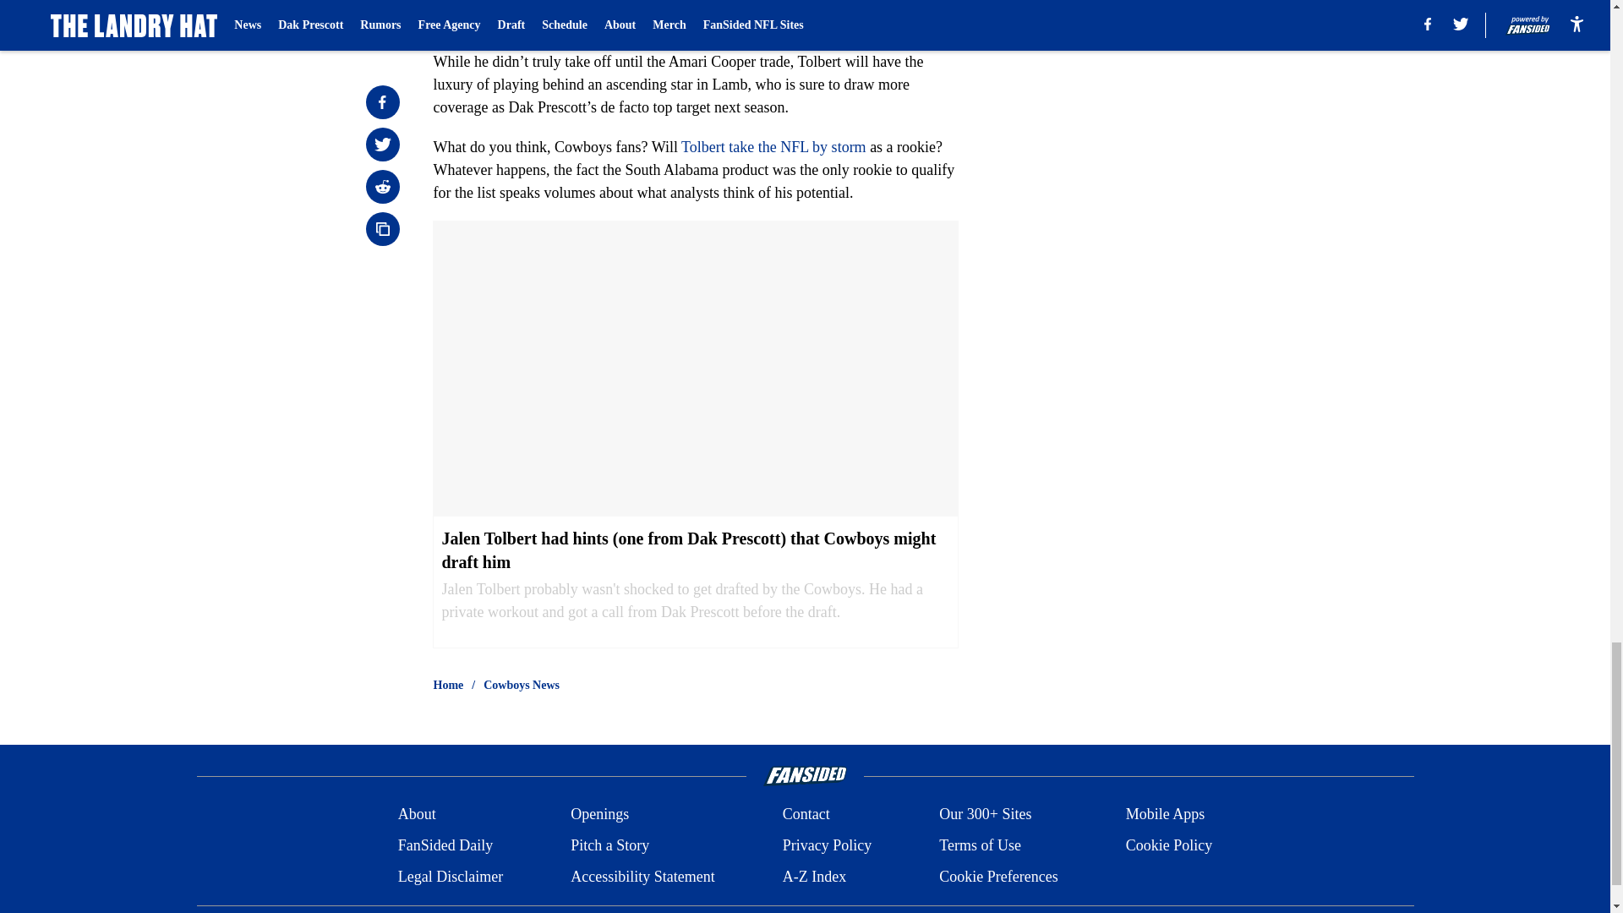  I want to click on Cowboys News, so click(522, 685).